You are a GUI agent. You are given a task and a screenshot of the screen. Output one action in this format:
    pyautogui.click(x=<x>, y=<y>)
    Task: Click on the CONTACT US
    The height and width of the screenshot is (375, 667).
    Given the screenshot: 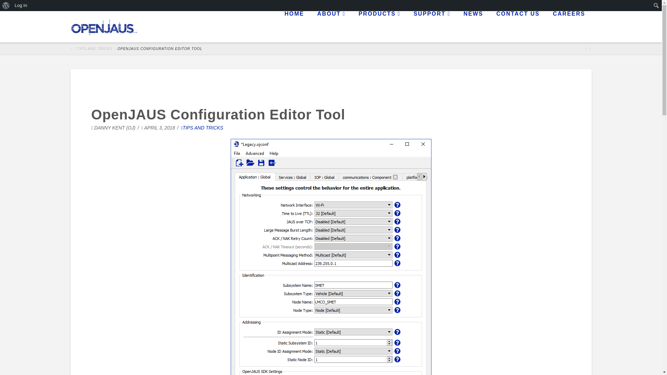 What is the action you would take?
    pyautogui.click(x=518, y=27)
    